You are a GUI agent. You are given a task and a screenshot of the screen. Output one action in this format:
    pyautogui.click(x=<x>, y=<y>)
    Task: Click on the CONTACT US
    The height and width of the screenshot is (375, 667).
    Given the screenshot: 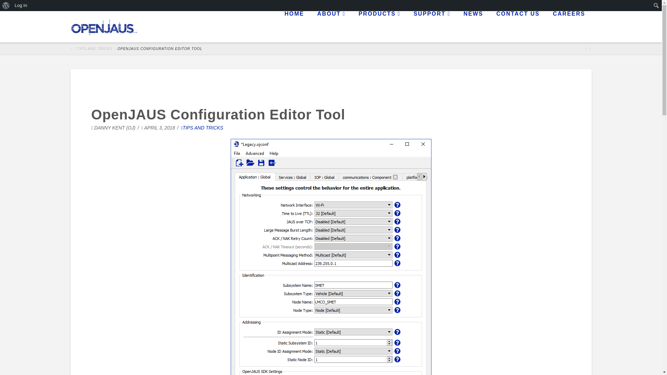 What is the action you would take?
    pyautogui.click(x=518, y=27)
    